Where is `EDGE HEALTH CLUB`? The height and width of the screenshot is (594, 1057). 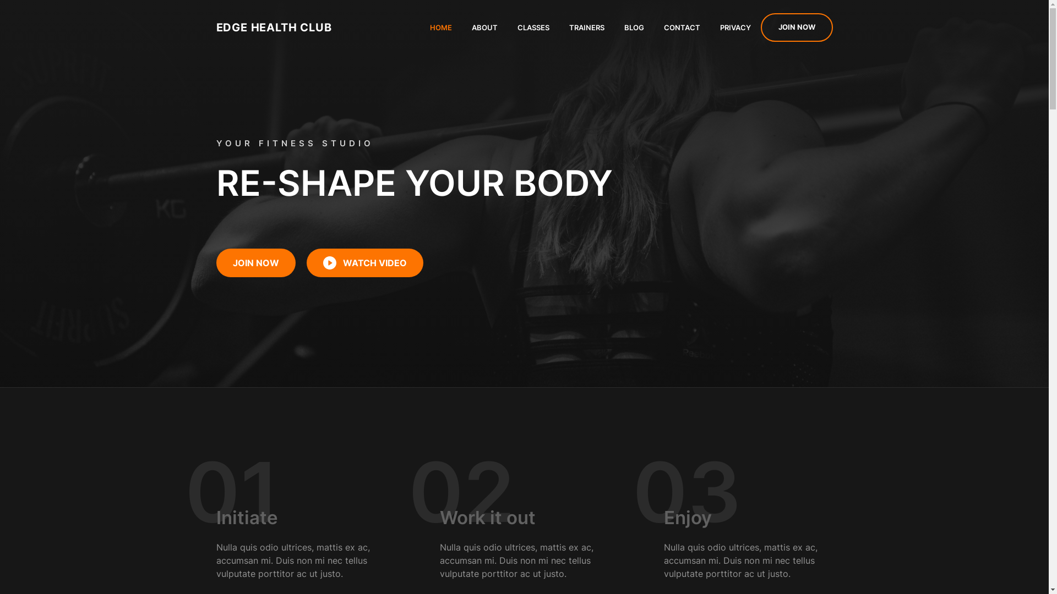 EDGE HEALTH CLUB is located at coordinates (274, 28).